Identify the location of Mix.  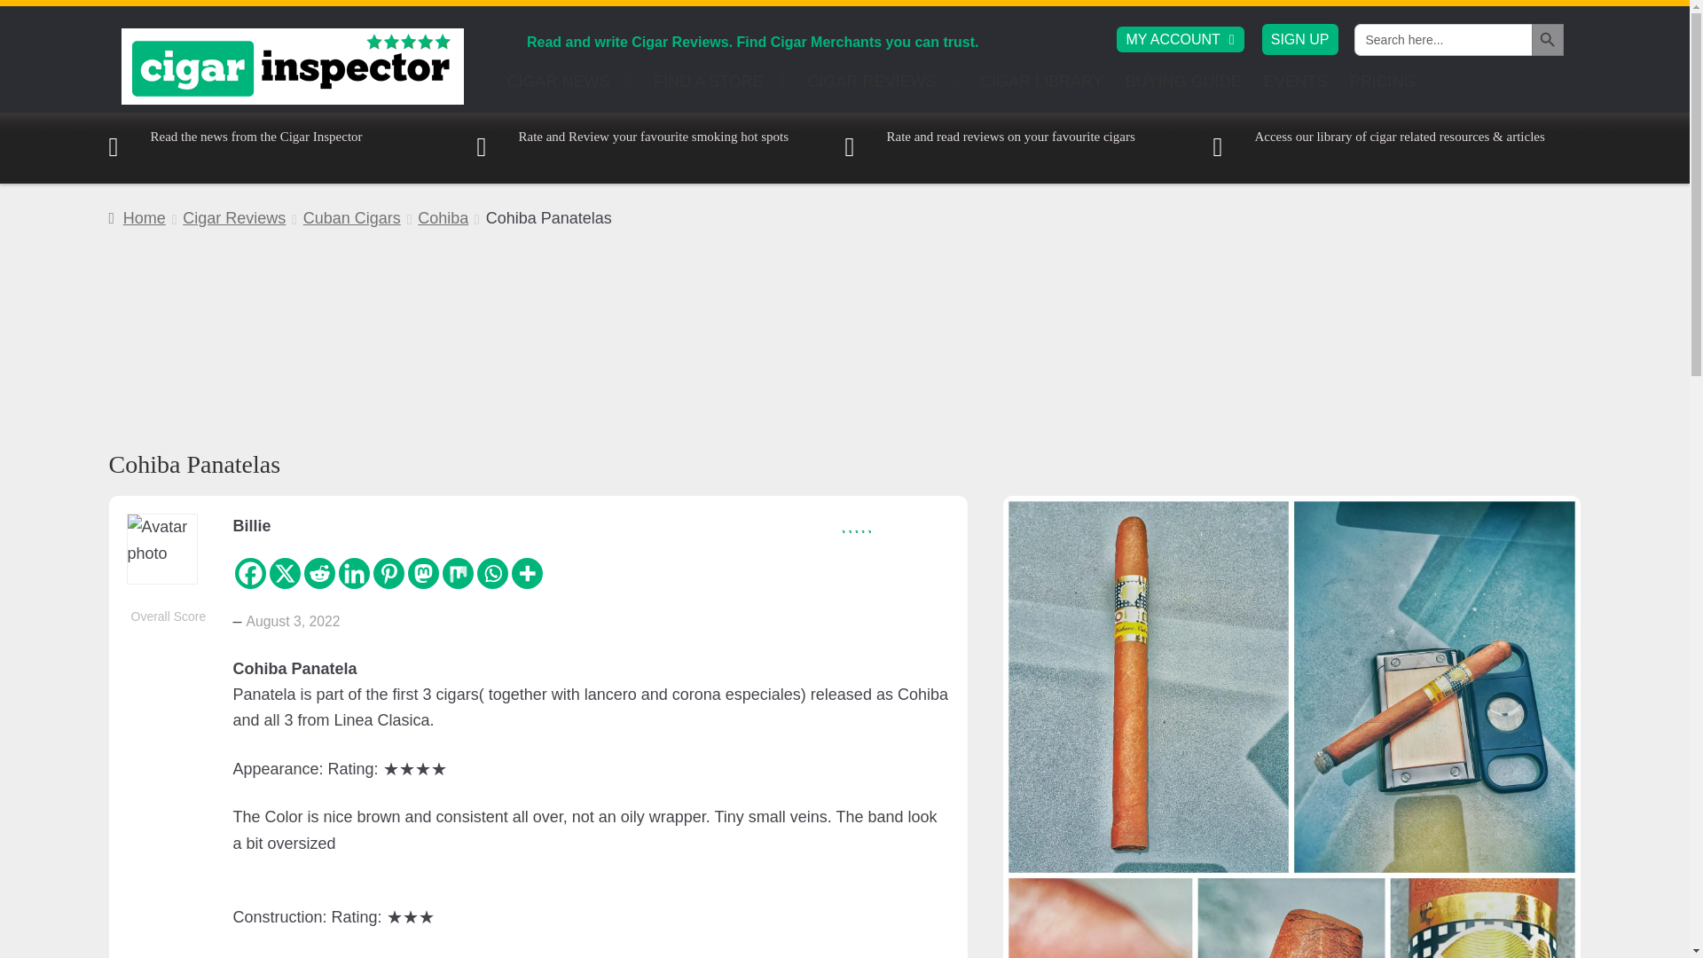
(457, 573).